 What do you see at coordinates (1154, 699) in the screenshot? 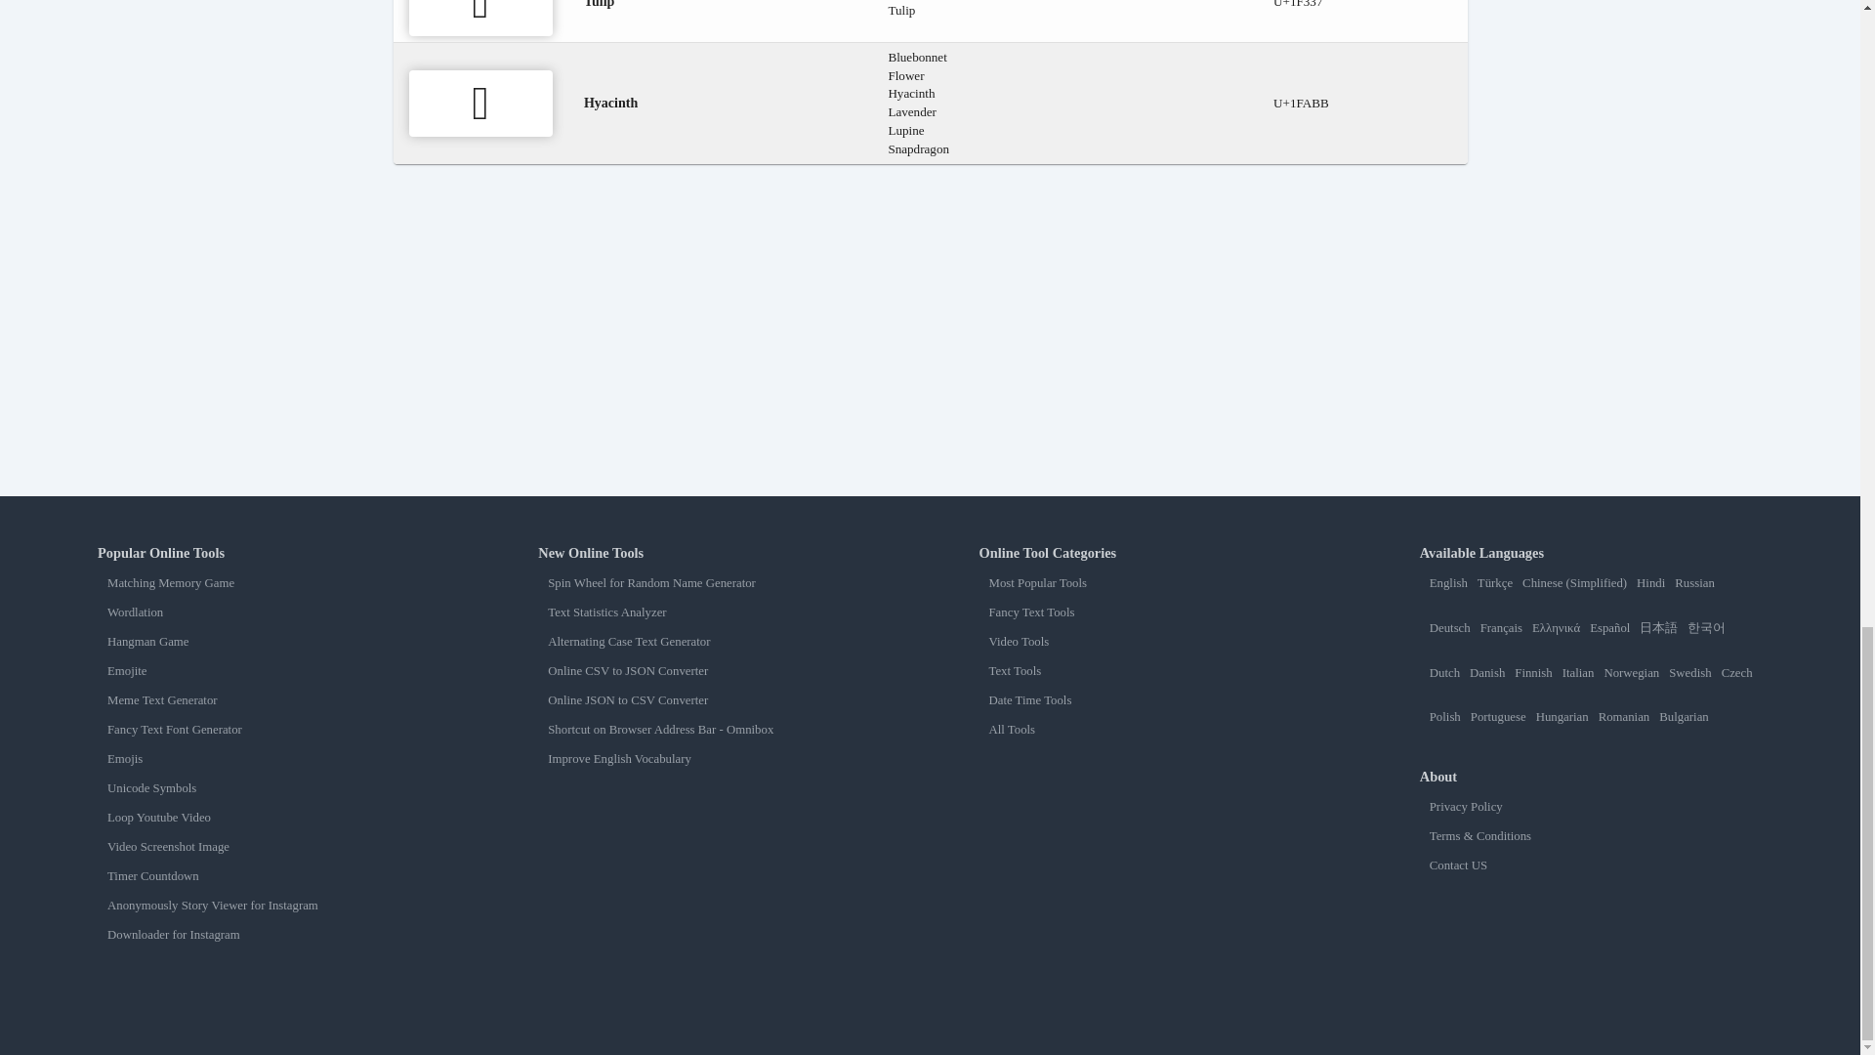
I see `Online tools make date and time related jobs easier` at bounding box center [1154, 699].